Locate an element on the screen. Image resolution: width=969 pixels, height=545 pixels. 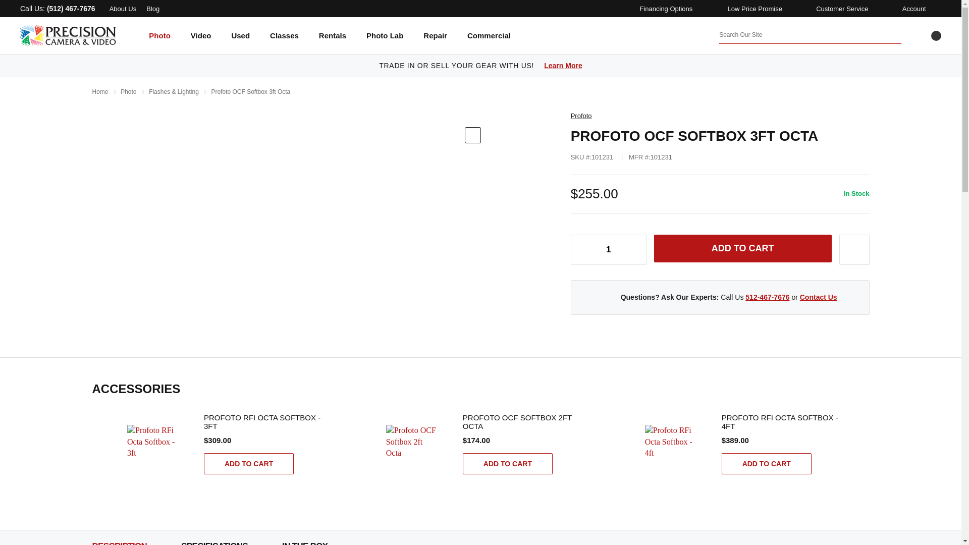
Blog is located at coordinates (152, 8).